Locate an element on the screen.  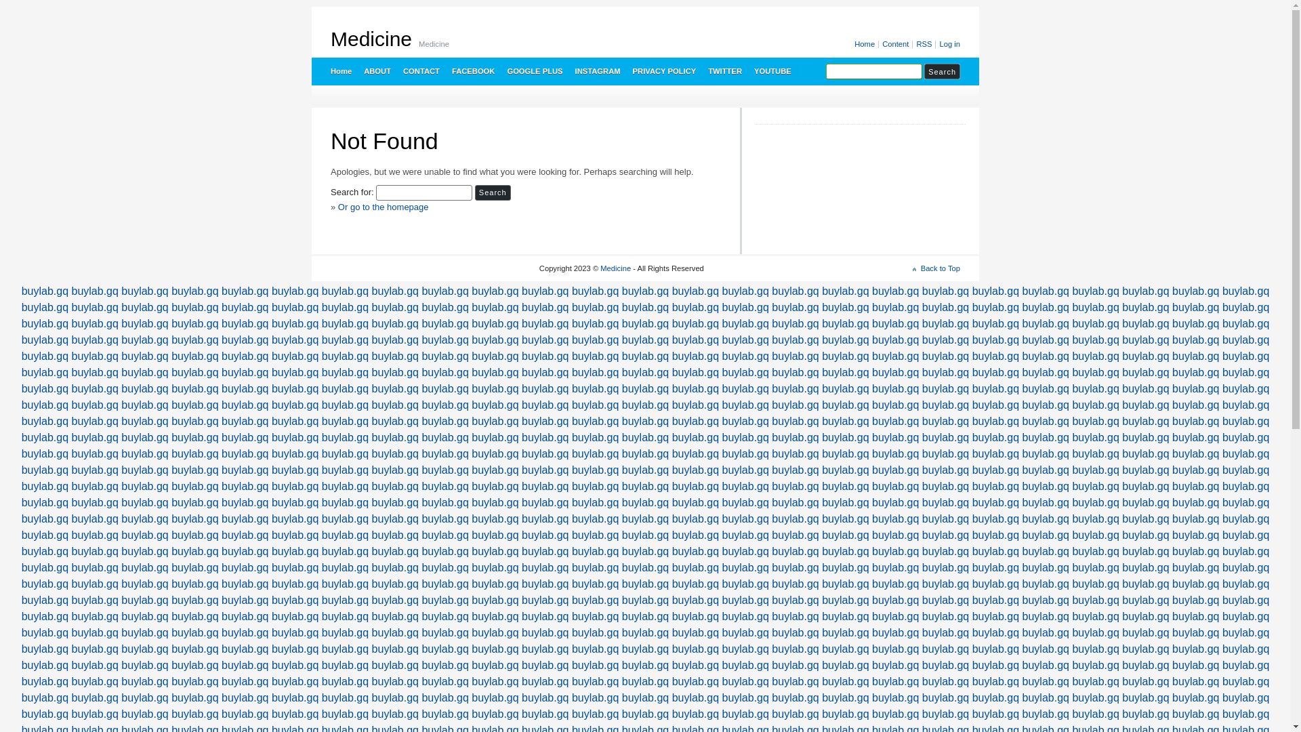
buylab.gq is located at coordinates (545, 617).